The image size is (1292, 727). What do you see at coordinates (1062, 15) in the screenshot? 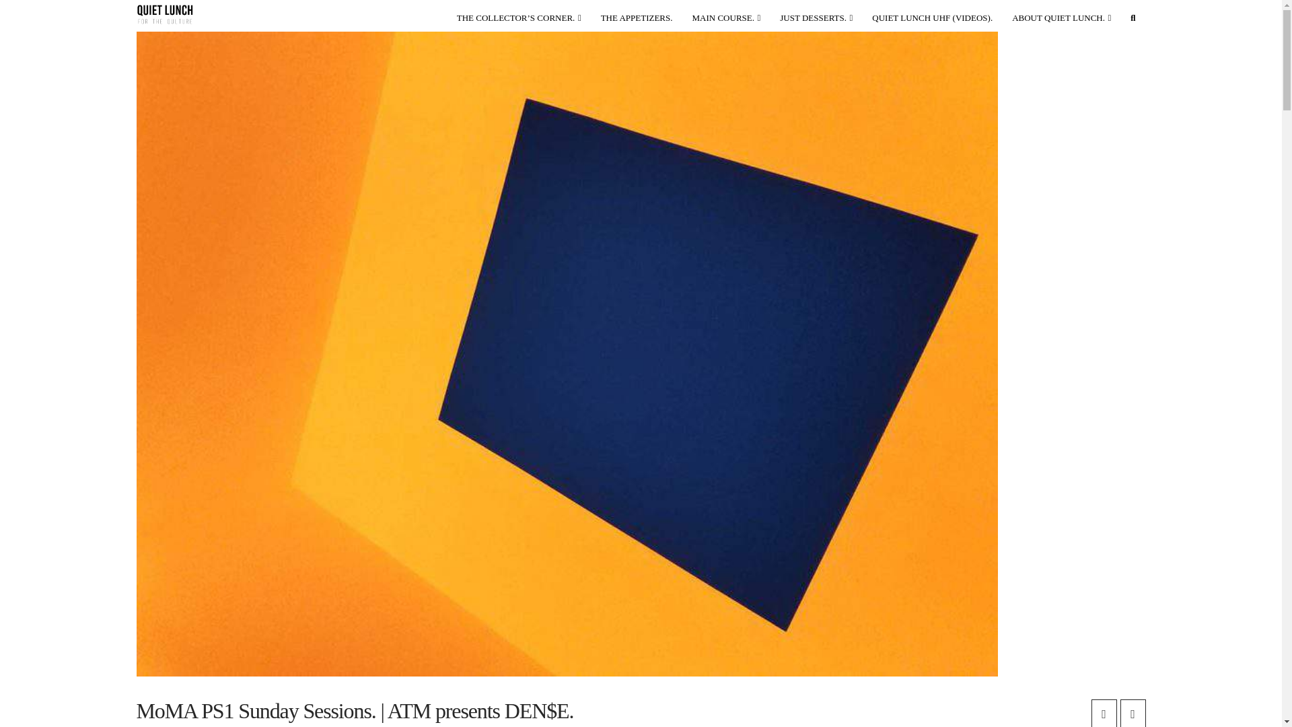
I see `ABOUT QUIET LUNCH.` at bounding box center [1062, 15].